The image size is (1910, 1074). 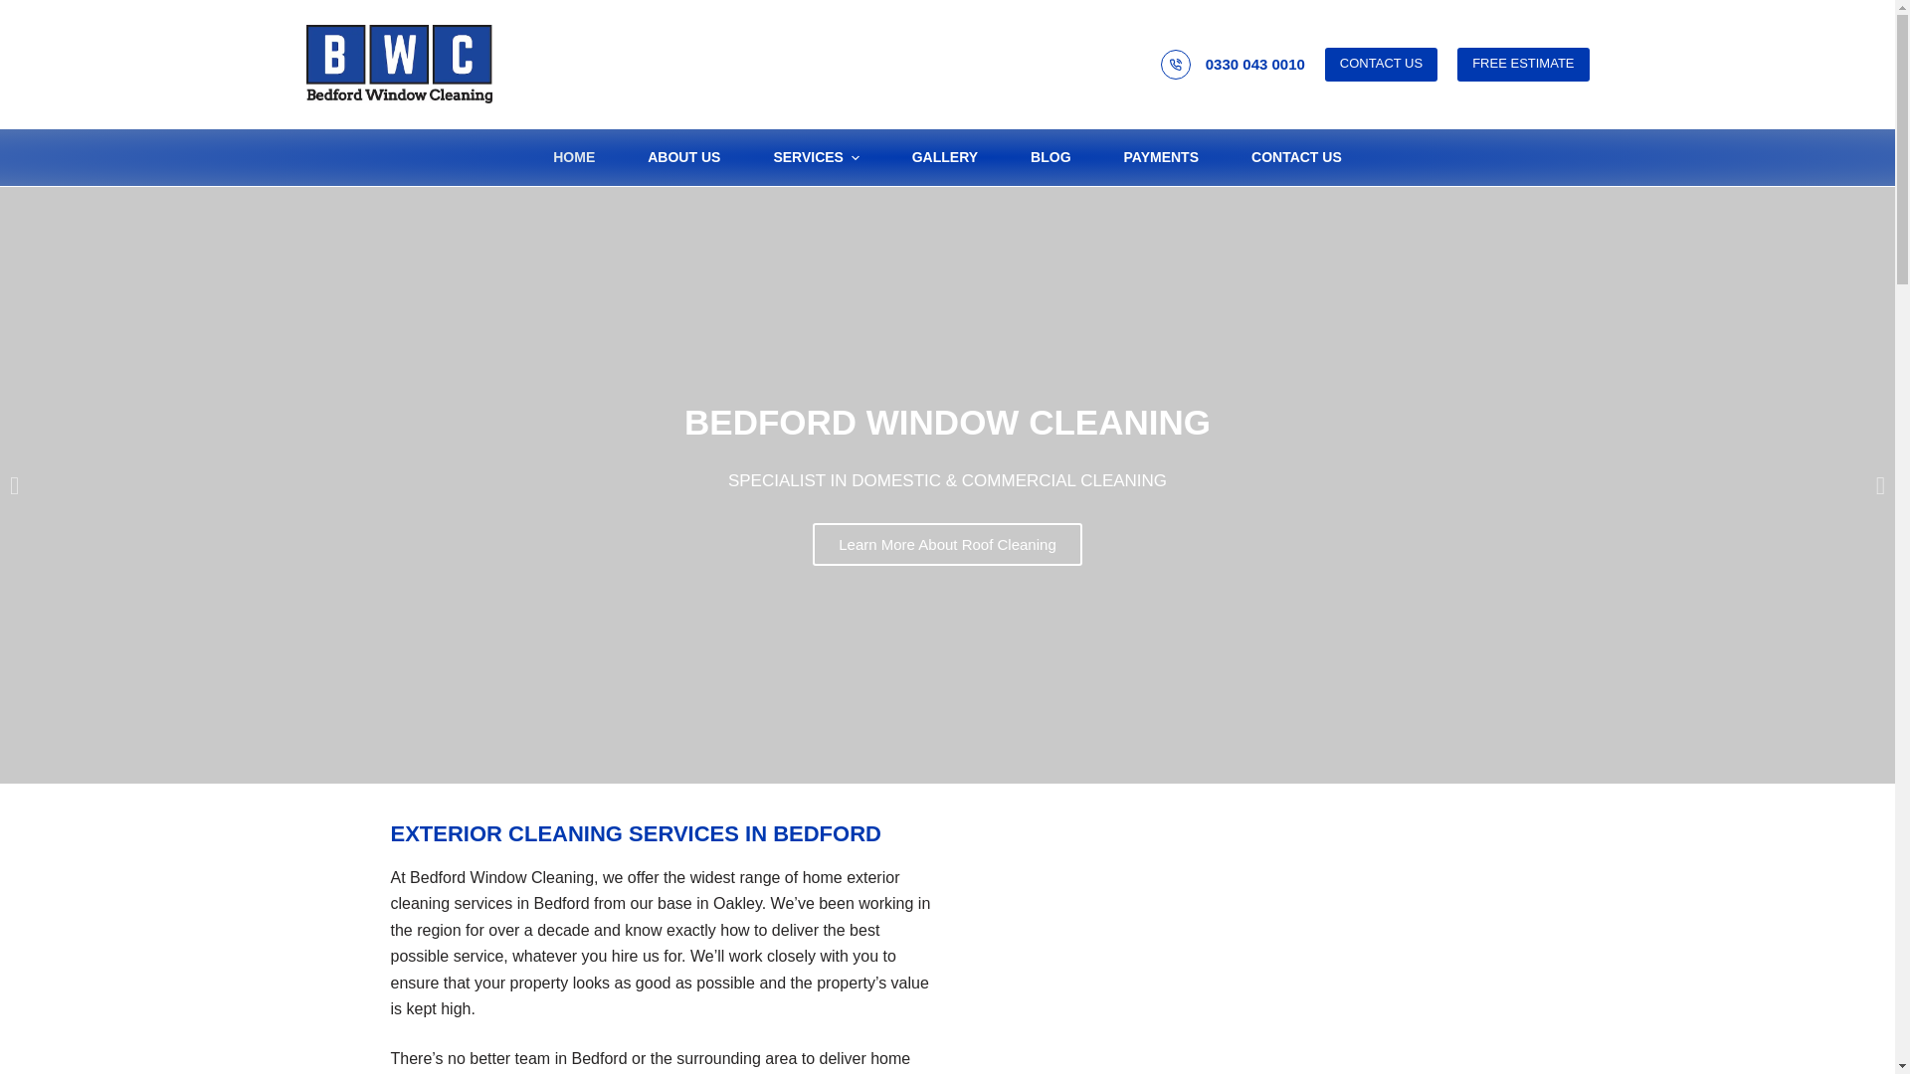 I want to click on ABOUT US, so click(x=684, y=157).